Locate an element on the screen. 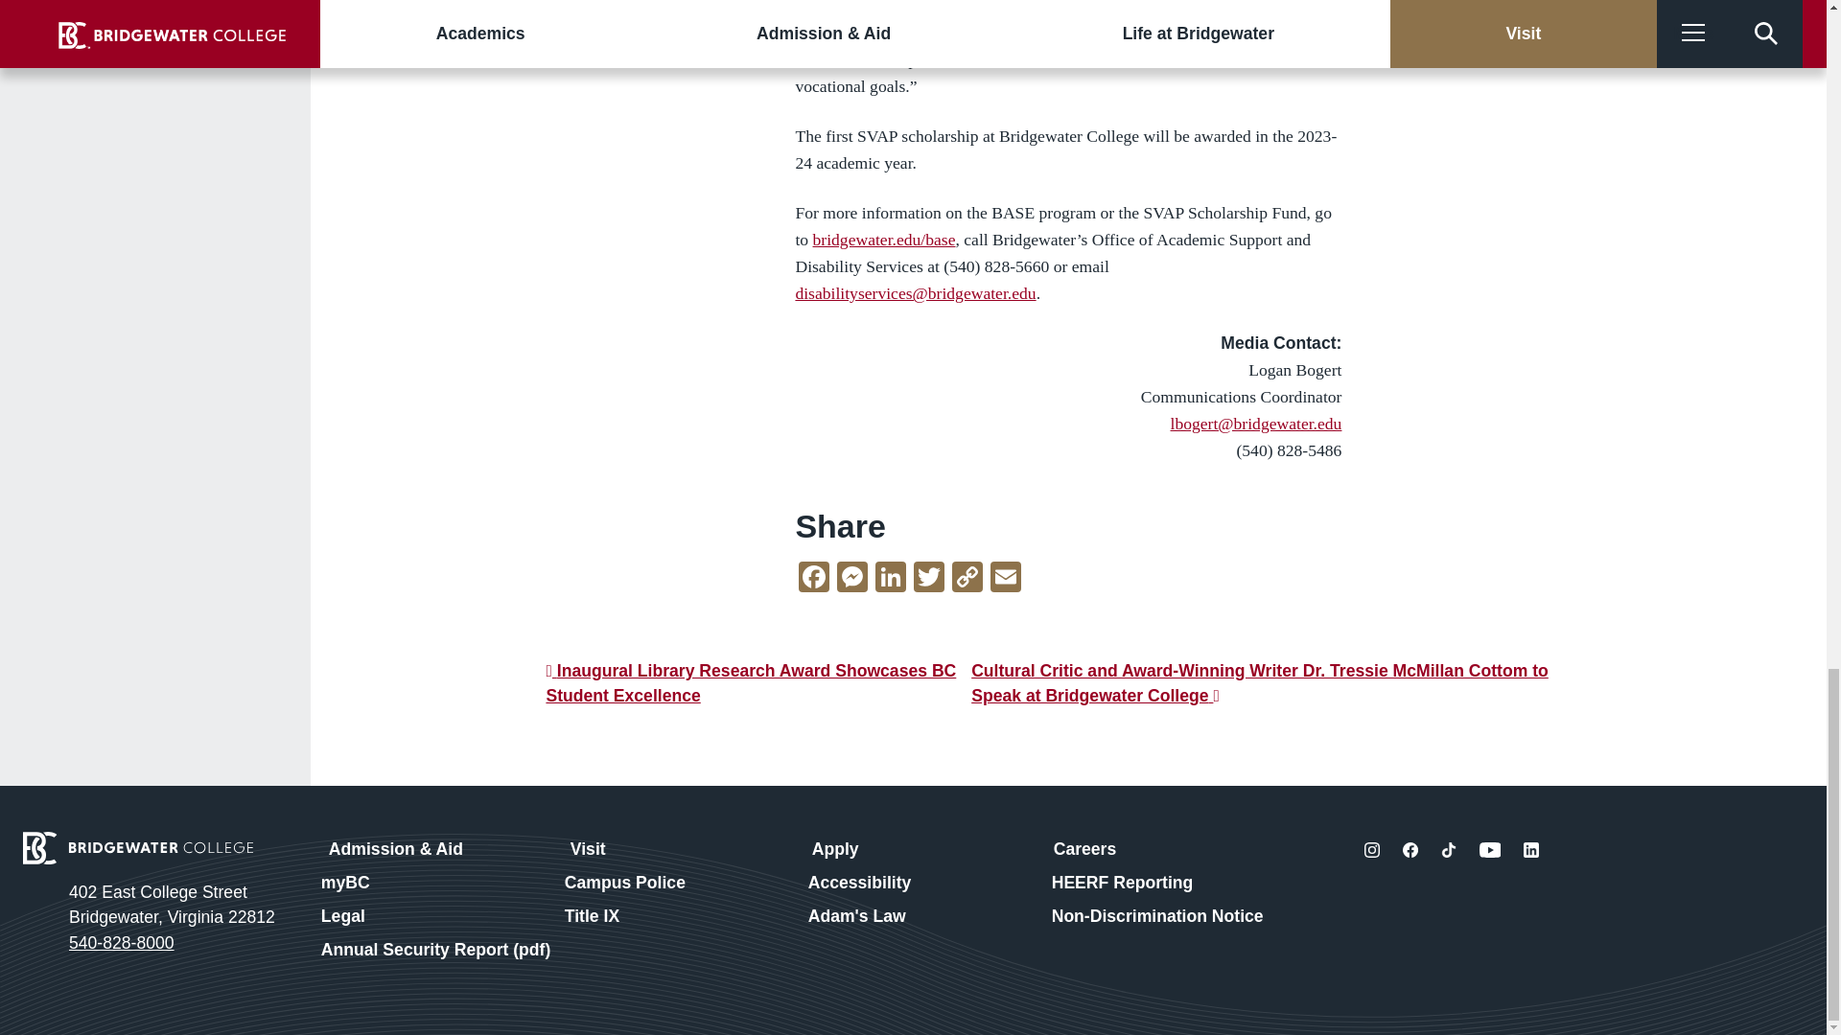 This screenshot has width=1841, height=1035. social-facebook is located at coordinates (1410, 850).